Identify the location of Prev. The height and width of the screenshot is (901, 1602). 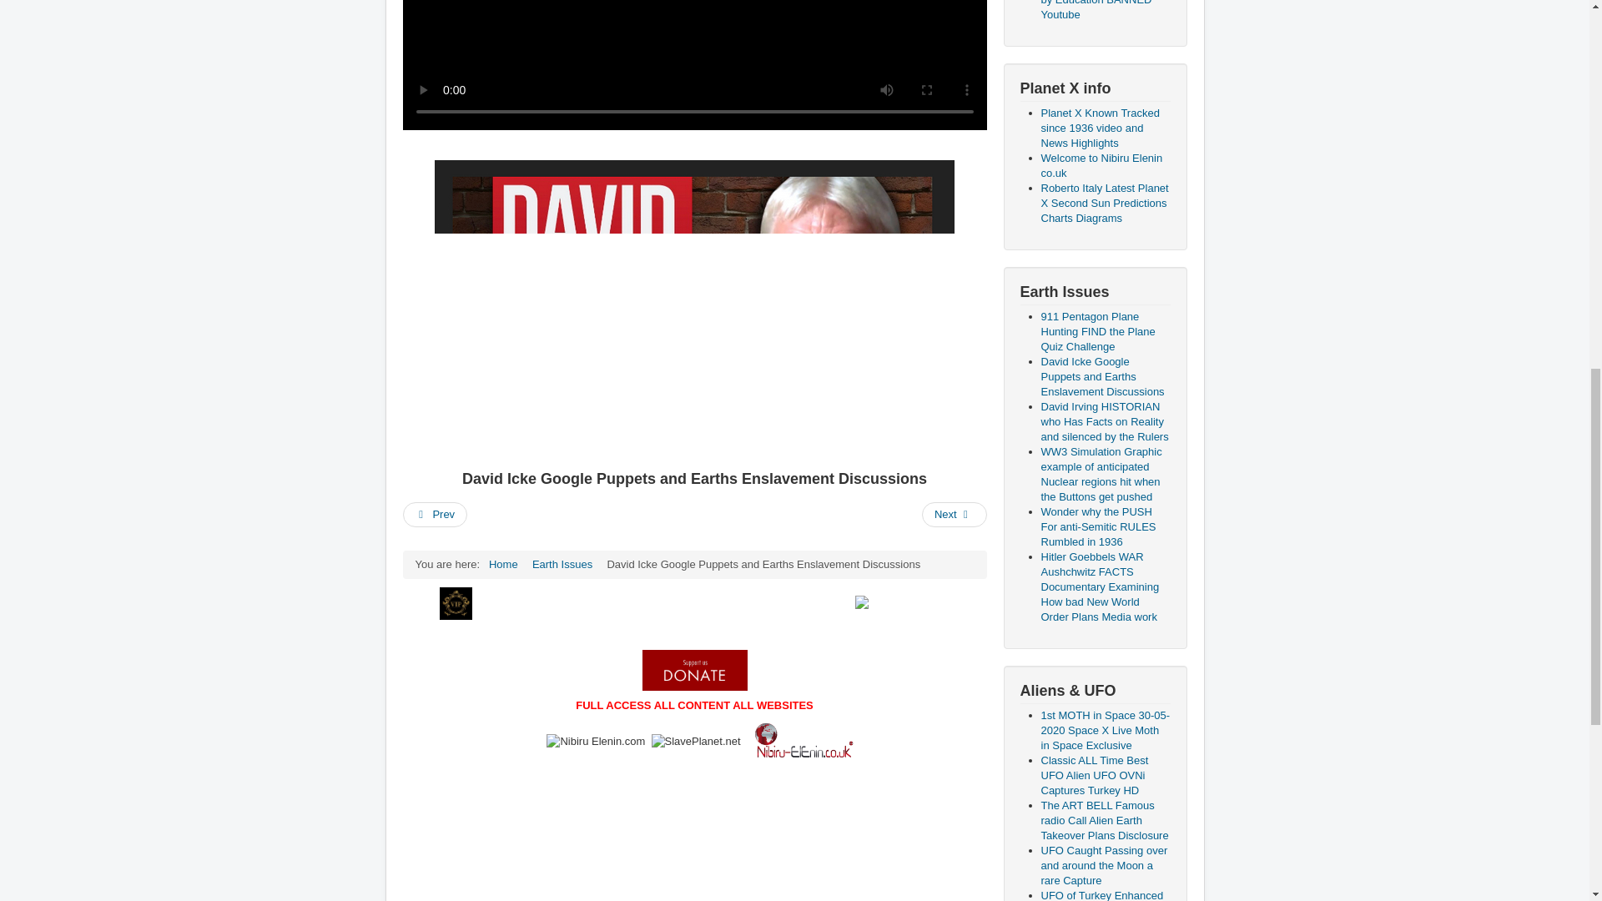
(434, 514).